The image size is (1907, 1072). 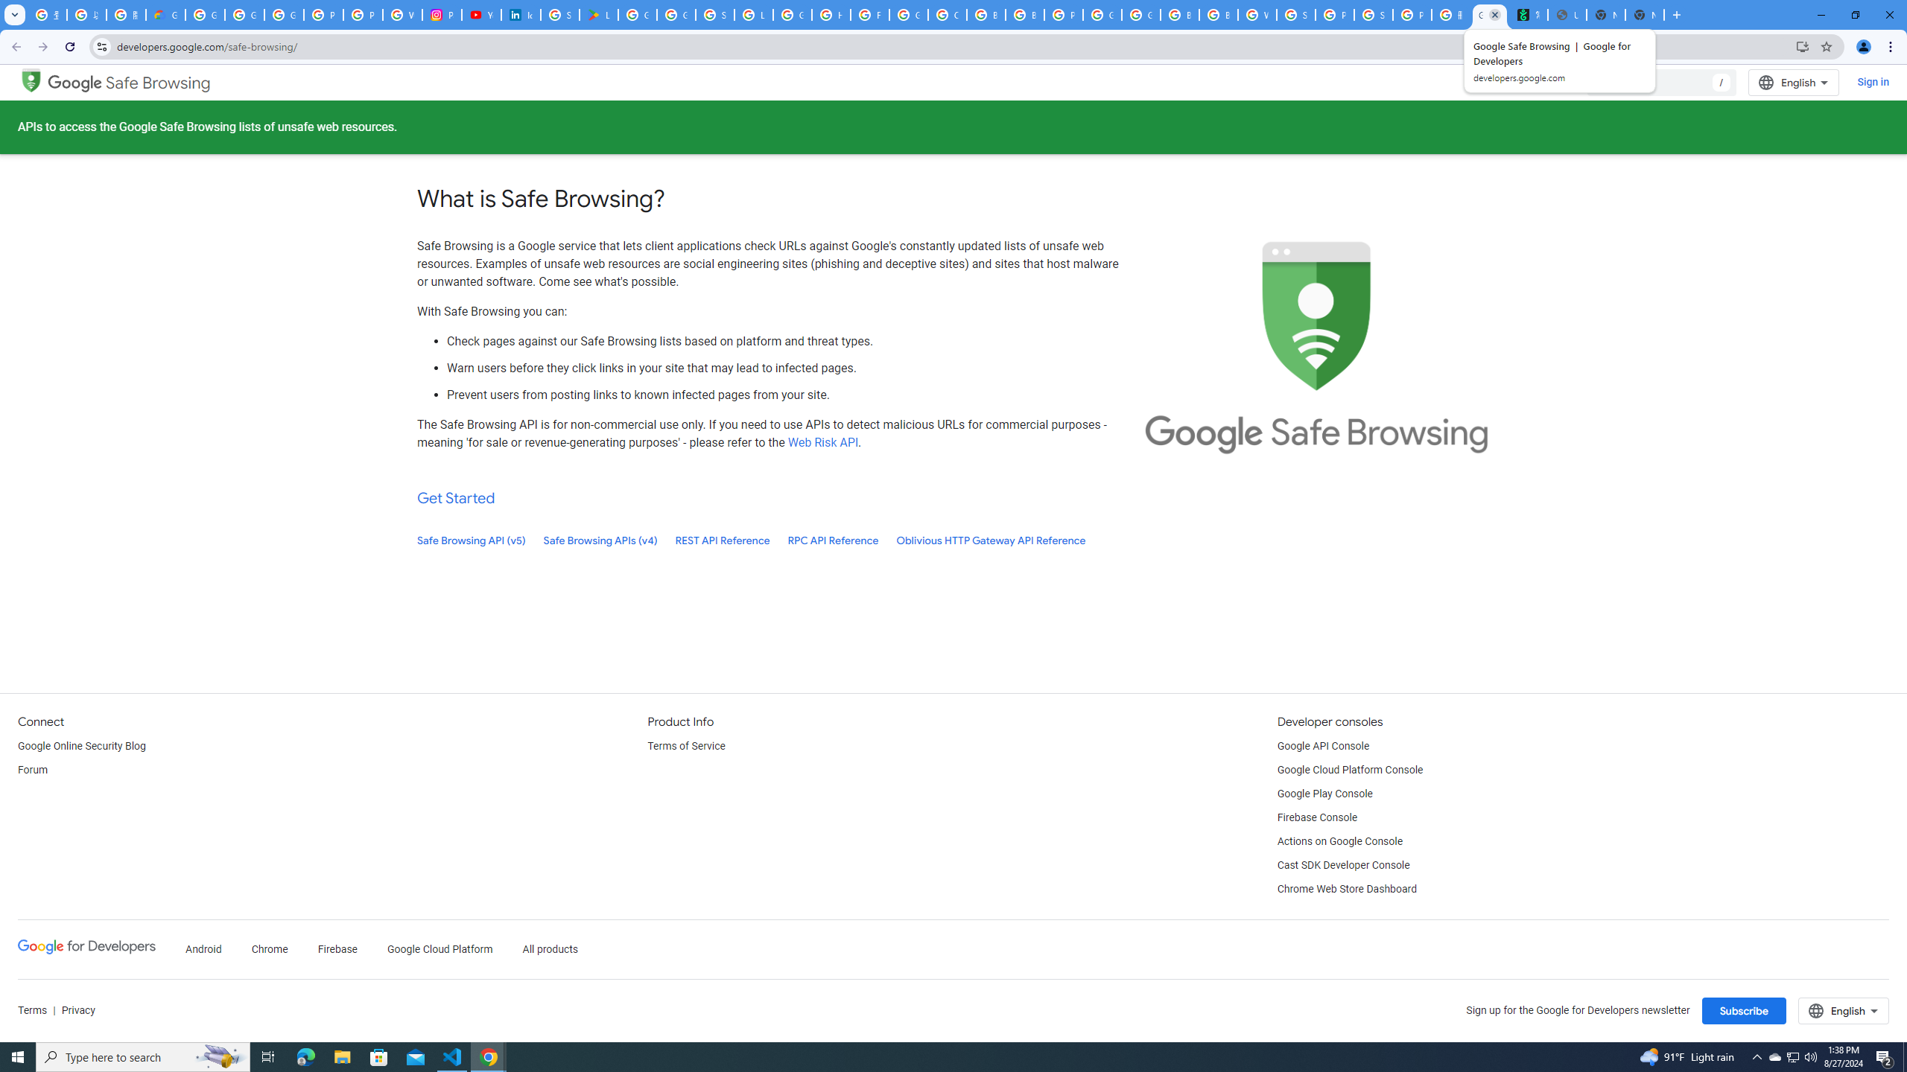 I want to click on Cast SDK Developer Console, so click(x=1343, y=866).